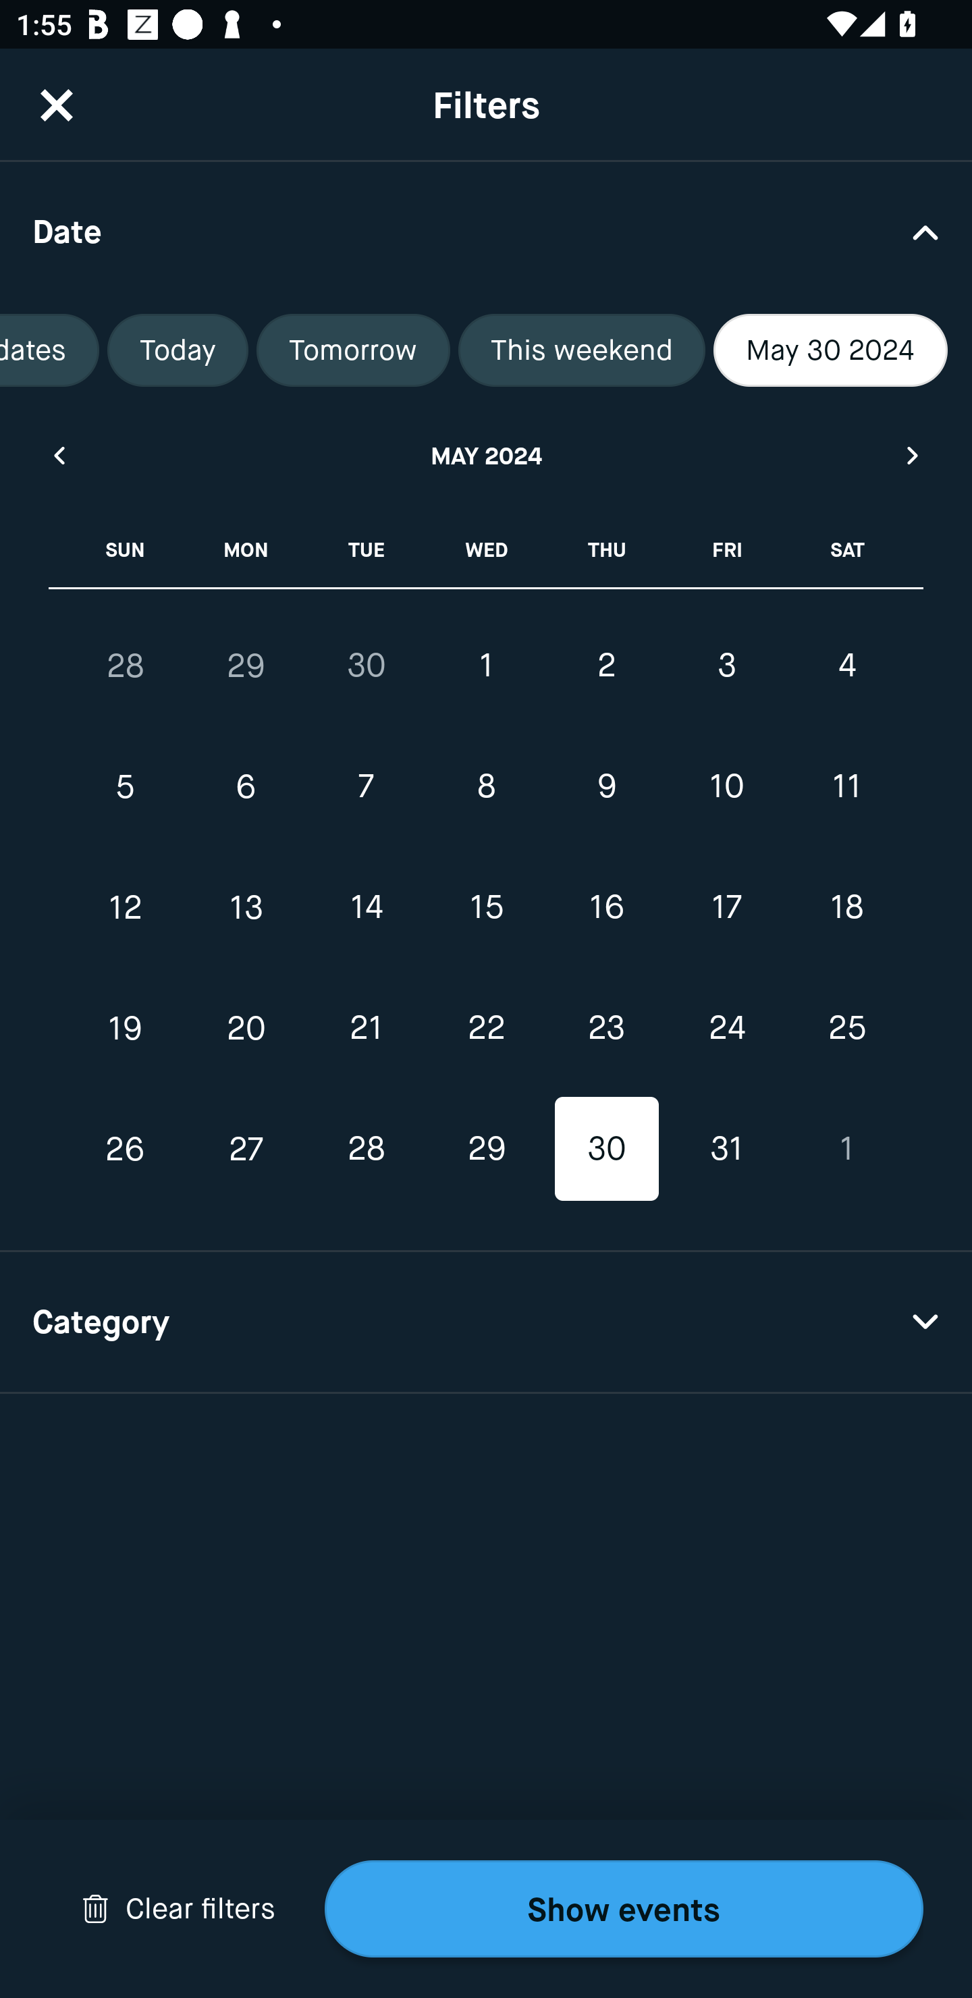 The height and width of the screenshot is (1998, 972). I want to click on 16, so click(606, 907).